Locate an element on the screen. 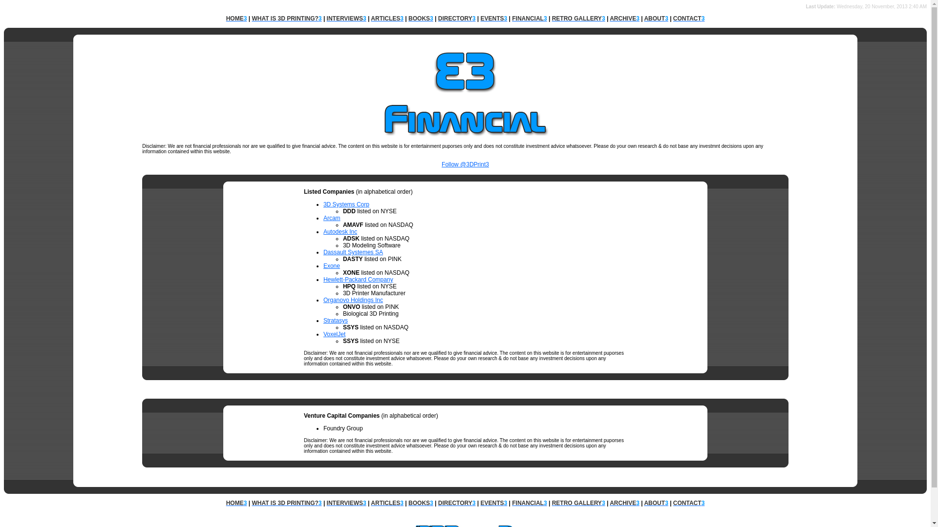 This screenshot has height=527, width=938. BOOKS3 is located at coordinates (421, 503).